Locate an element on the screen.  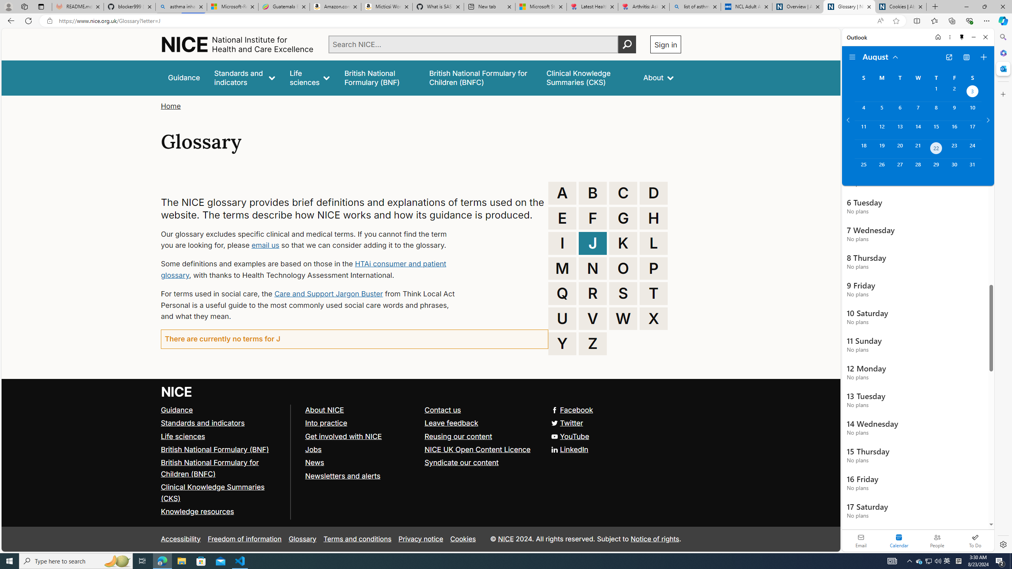
Wednesday, August 28, 2024.  is located at coordinates (918, 168).